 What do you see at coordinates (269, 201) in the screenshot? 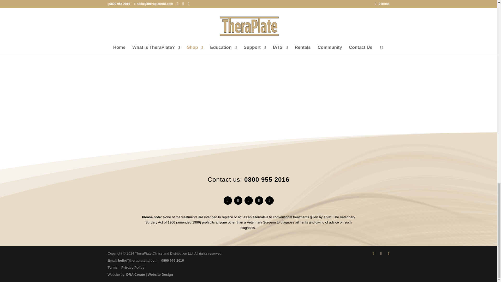
I see `Follow on Youtube` at bounding box center [269, 201].